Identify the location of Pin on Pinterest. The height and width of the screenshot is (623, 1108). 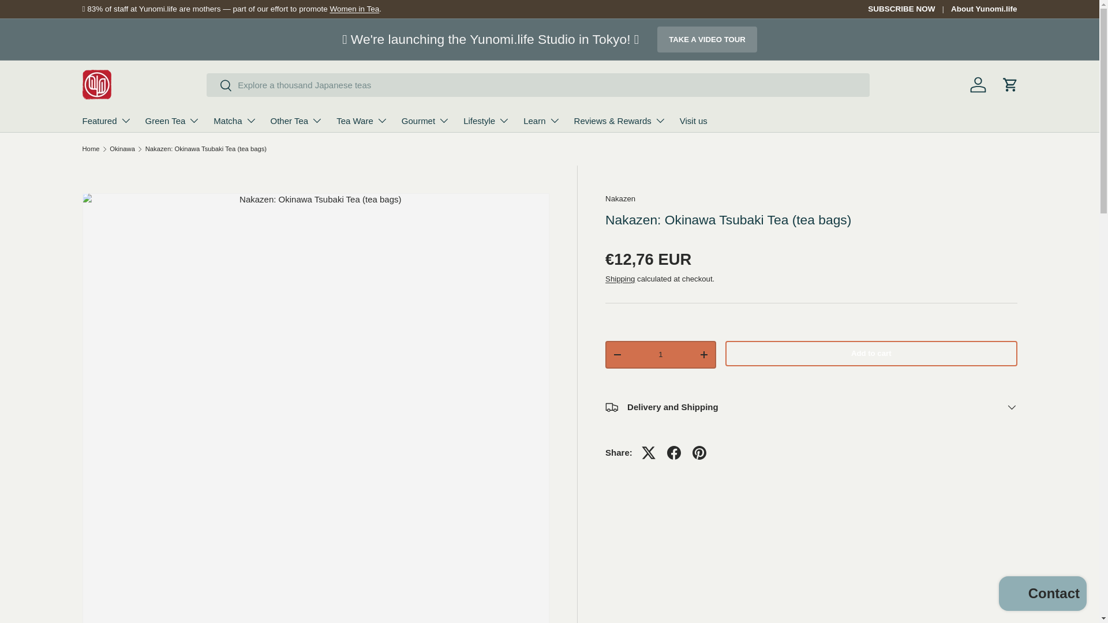
(699, 452).